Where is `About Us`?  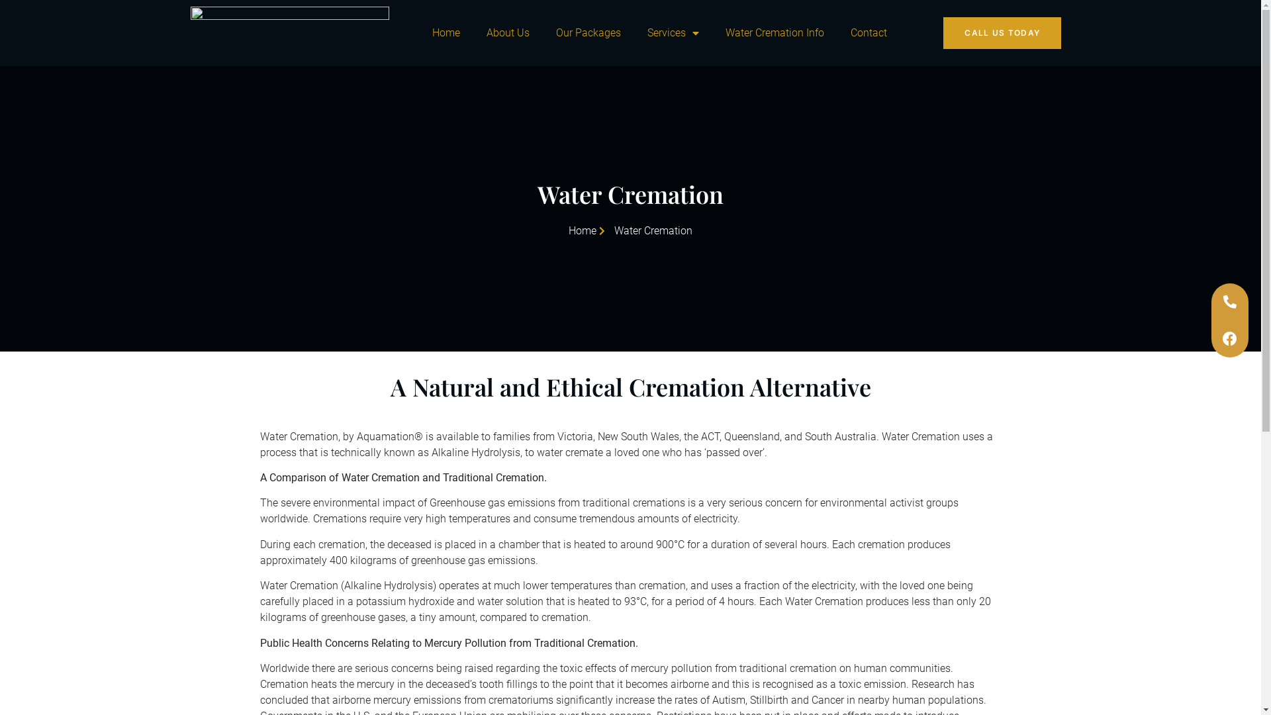 About Us is located at coordinates (508, 33).